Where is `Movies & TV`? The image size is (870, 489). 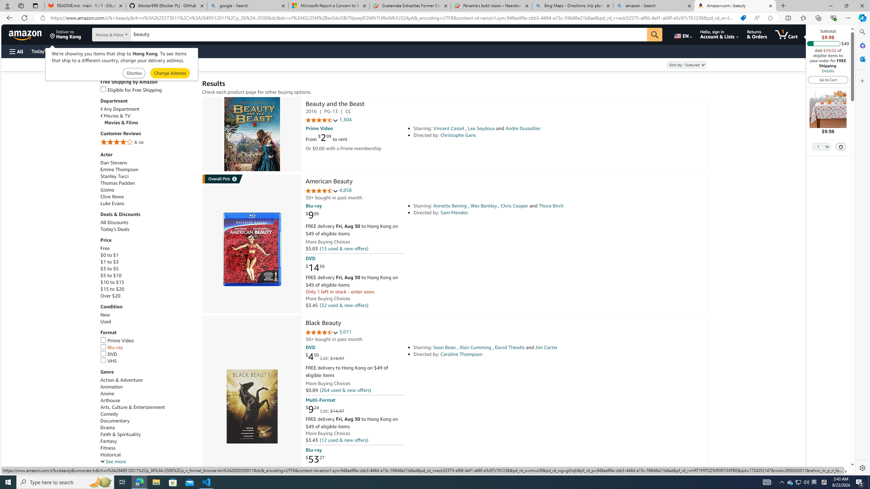 Movies & TV is located at coordinates (148, 115).